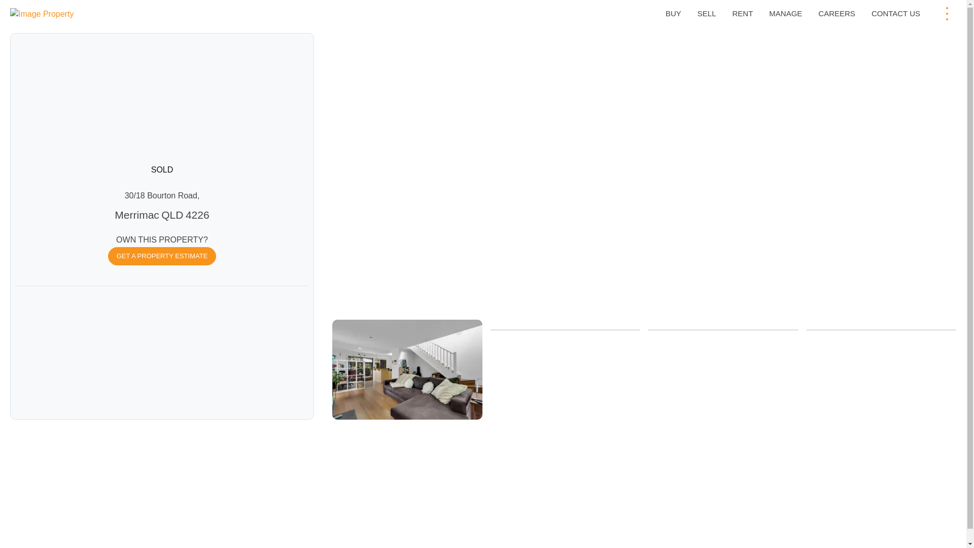  What do you see at coordinates (896, 14) in the screenshot?
I see `Contact Us` at bounding box center [896, 14].